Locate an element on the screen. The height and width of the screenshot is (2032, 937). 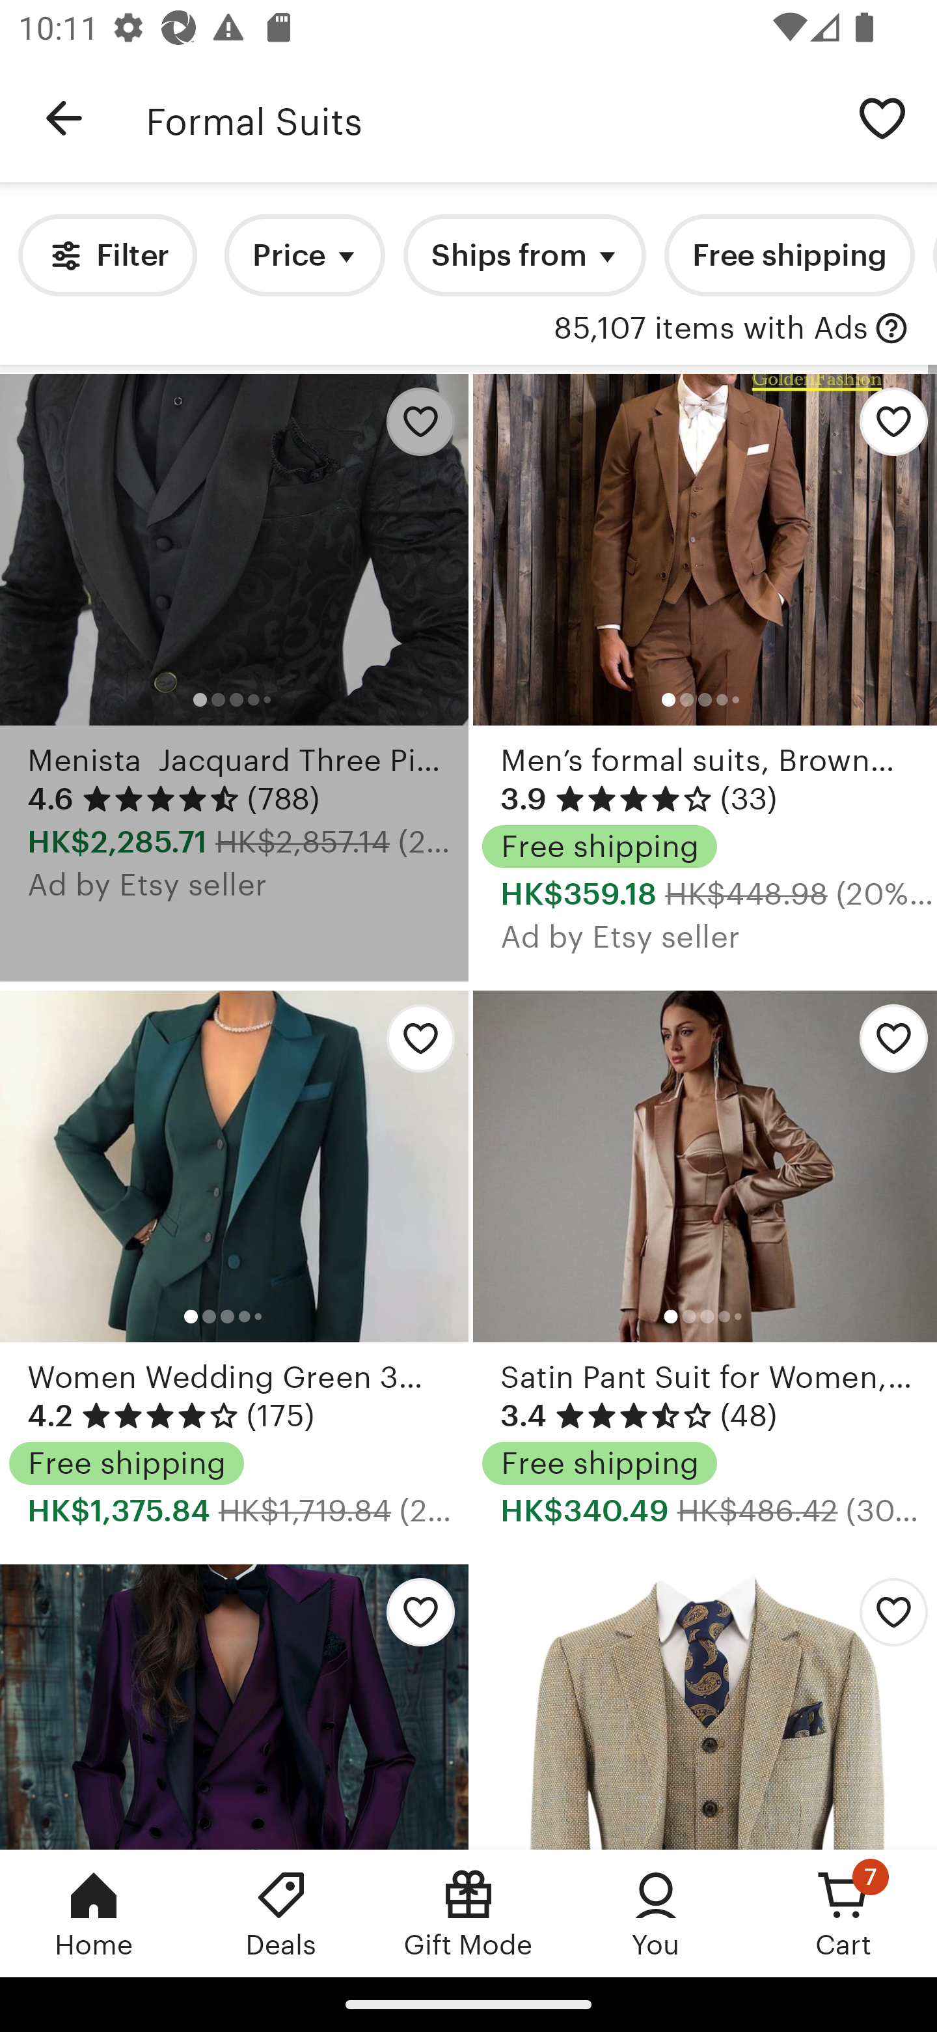
You is located at coordinates (656, 1913).